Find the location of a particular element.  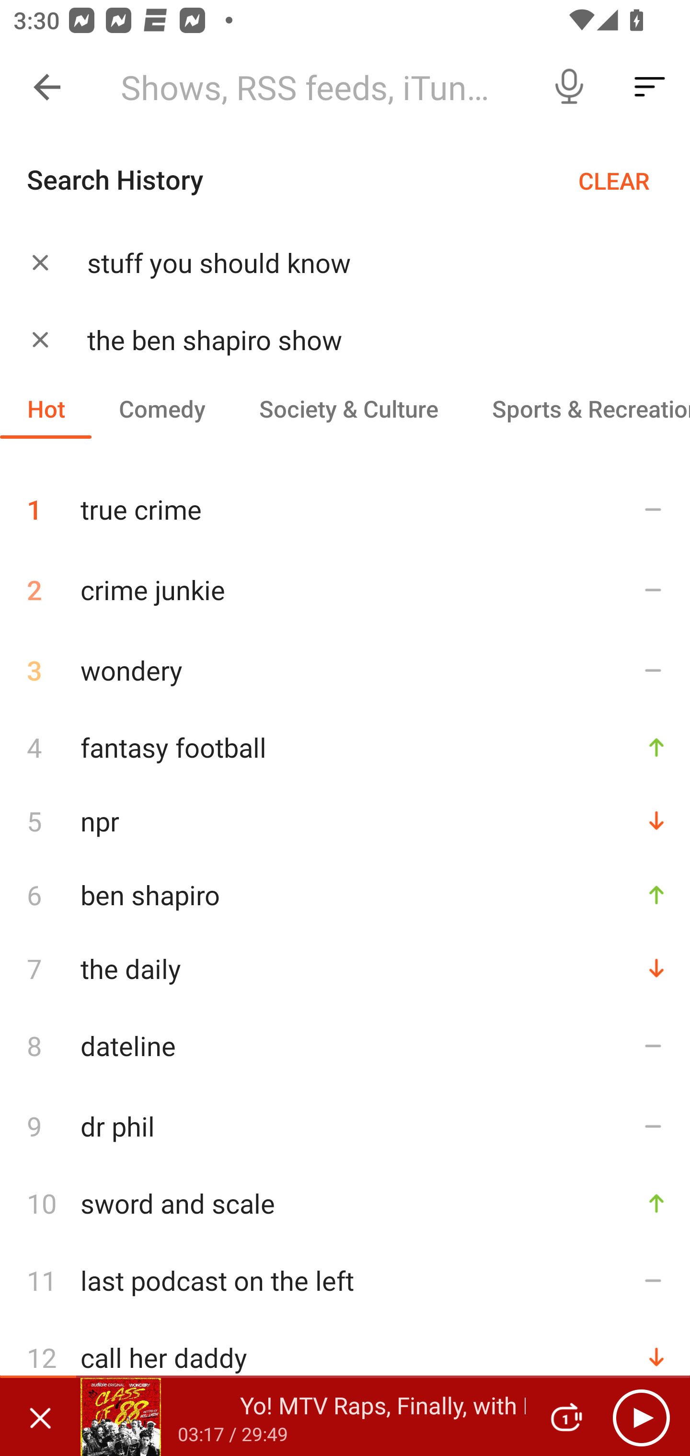

Sports & Recreation is located at coordinates (577, 408).